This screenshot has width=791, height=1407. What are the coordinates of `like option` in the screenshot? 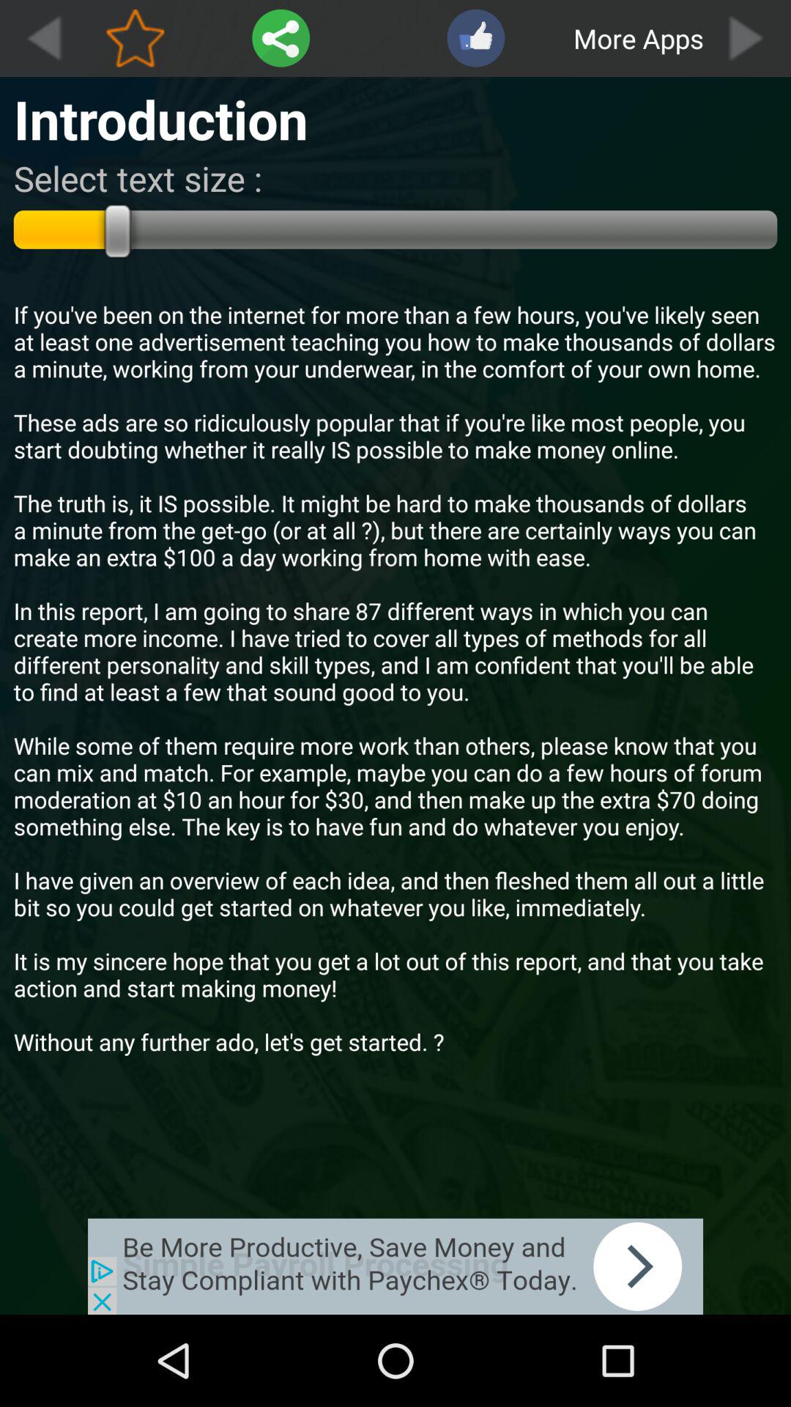 It's located at (476, 38).